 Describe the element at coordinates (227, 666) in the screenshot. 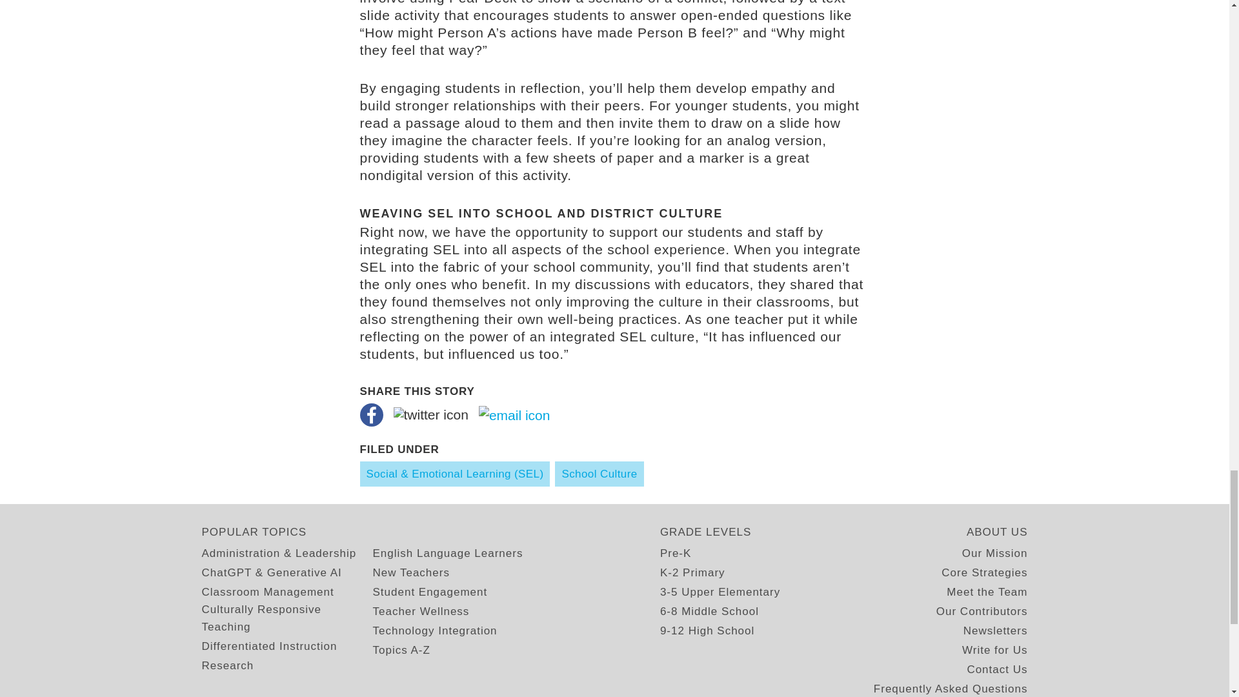

I see `Research` at that location.